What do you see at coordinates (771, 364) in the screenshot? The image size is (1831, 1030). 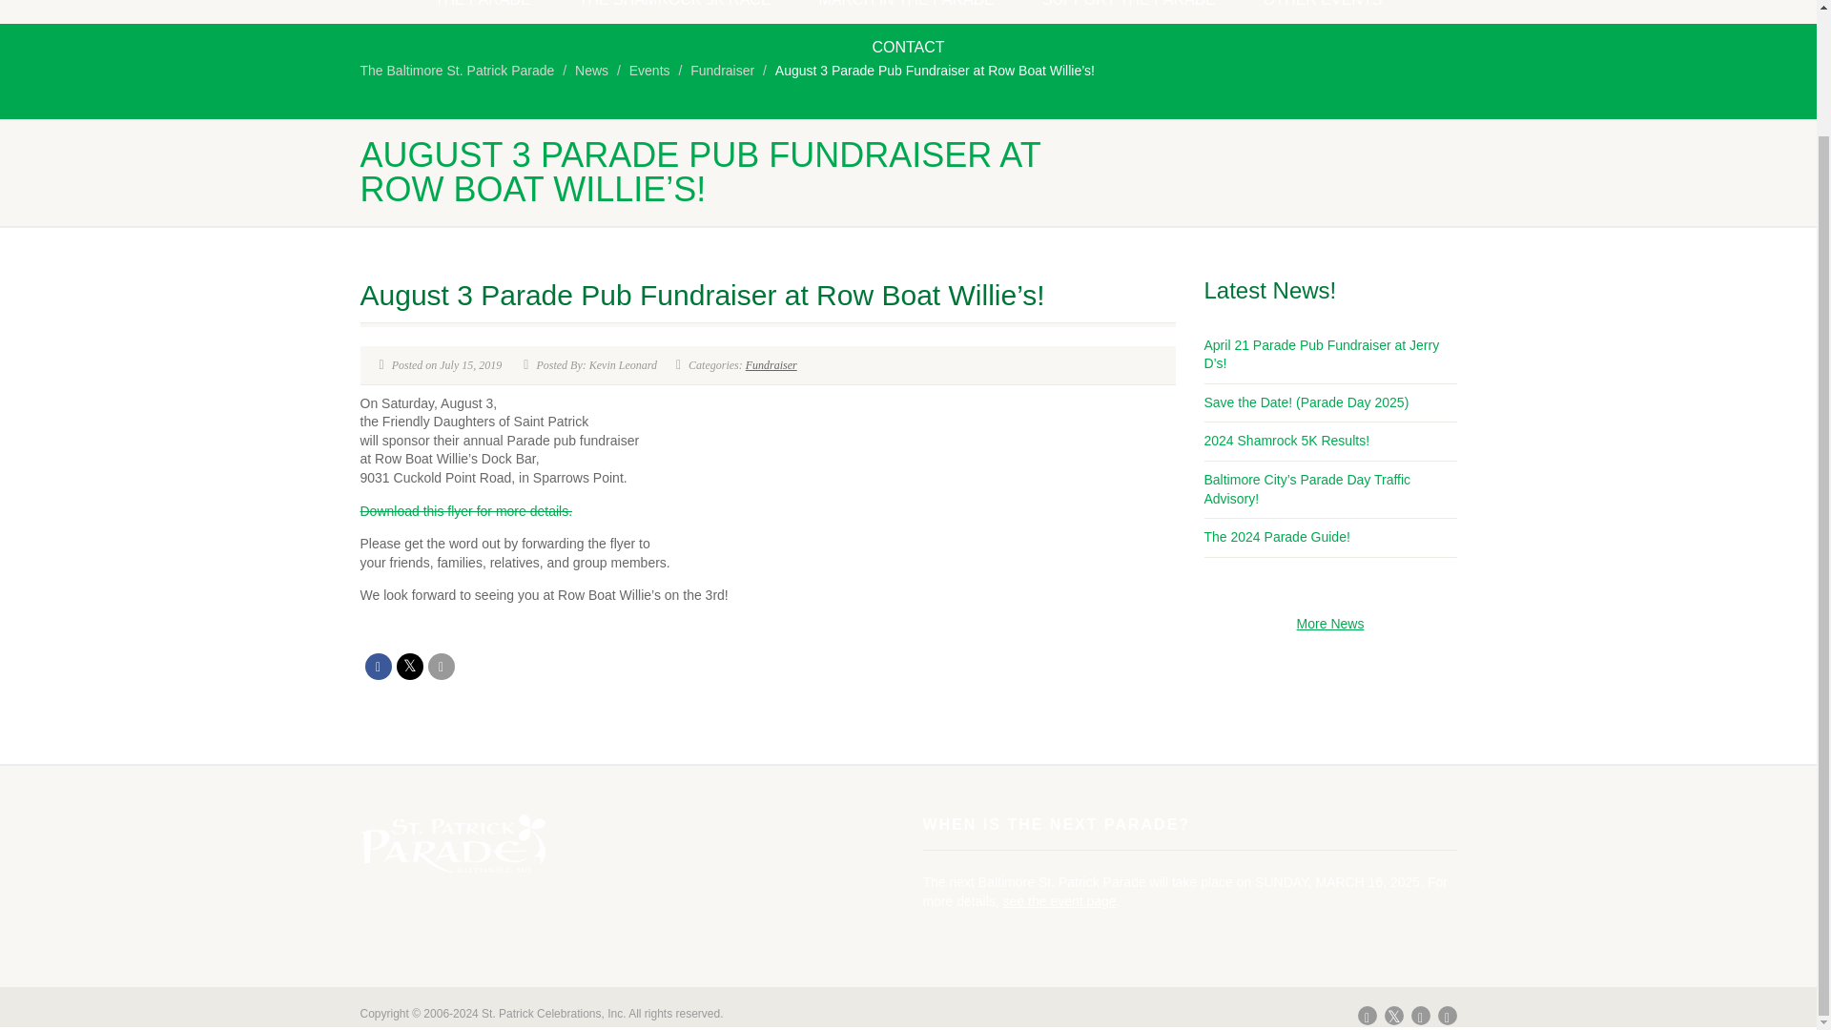 I see `Fundraiser` at bounding box center [771, 364].